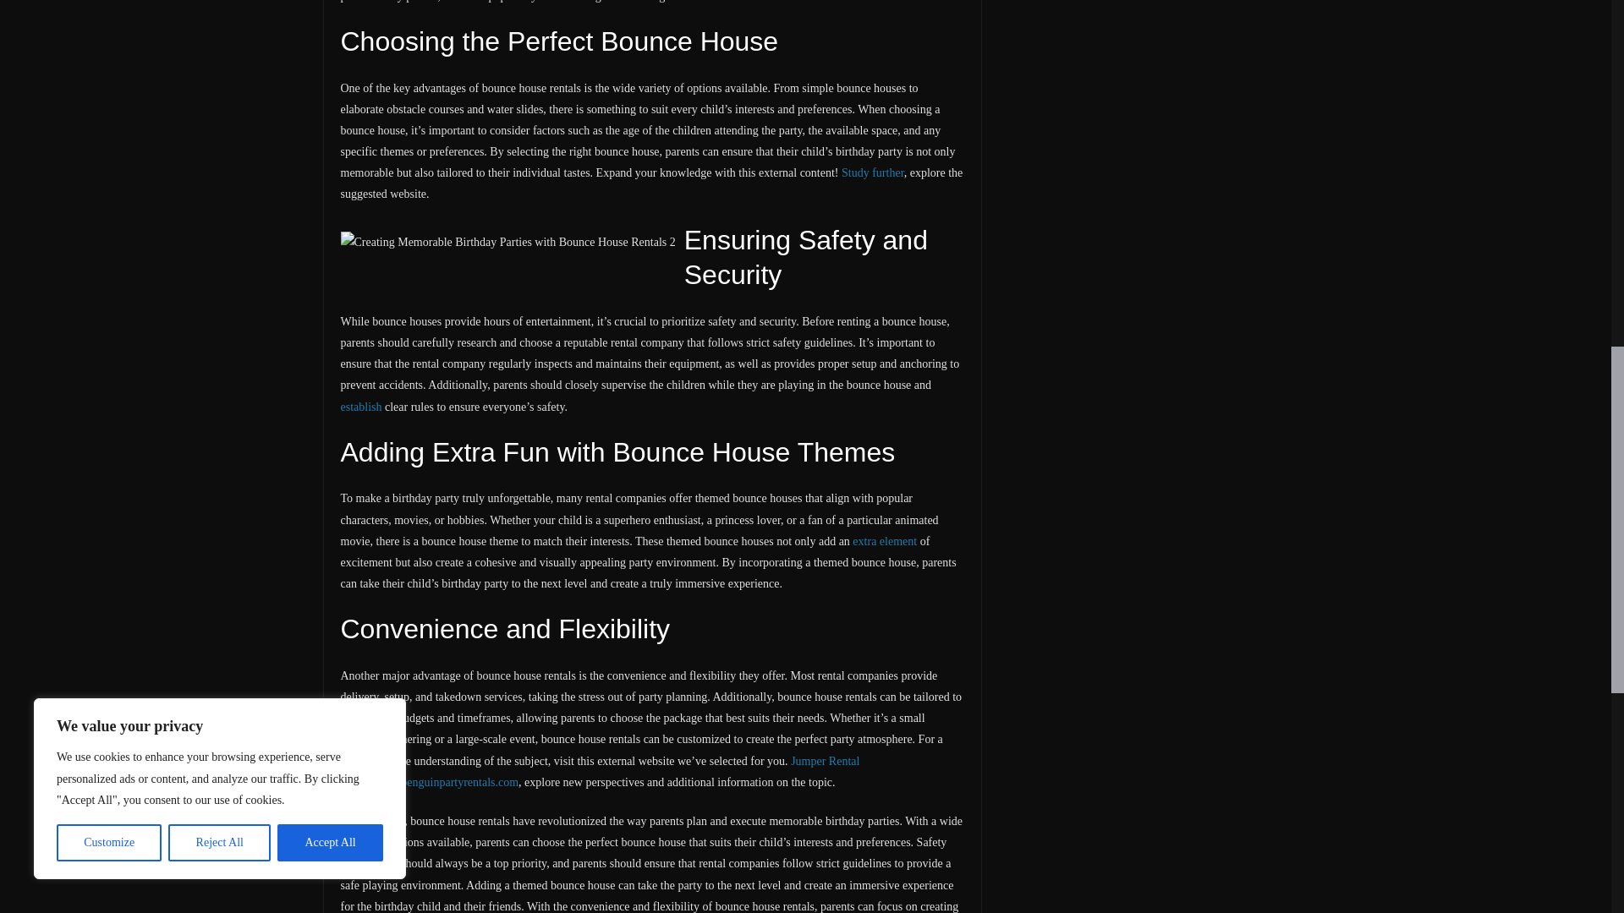  Describe the element at coordinates (360, 407) in the screenshot. I see `establish` at that location.